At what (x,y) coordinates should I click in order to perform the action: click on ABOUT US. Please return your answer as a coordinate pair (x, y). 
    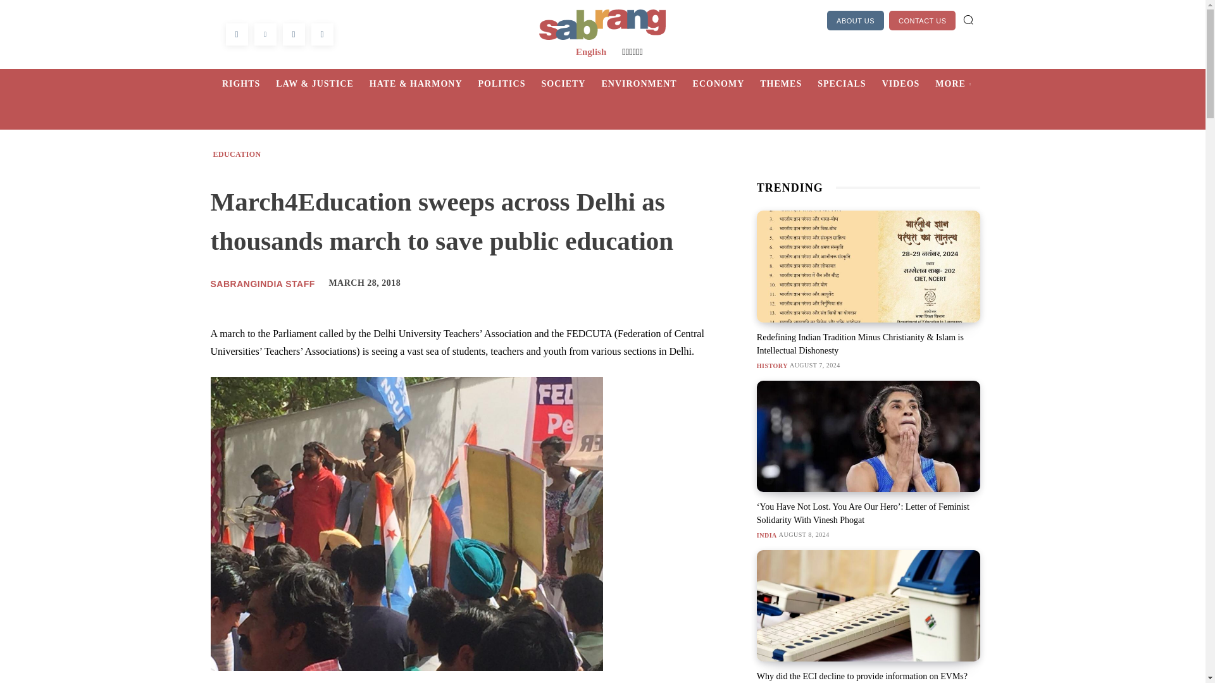
    Looking at the image, I should click on (856, 20).